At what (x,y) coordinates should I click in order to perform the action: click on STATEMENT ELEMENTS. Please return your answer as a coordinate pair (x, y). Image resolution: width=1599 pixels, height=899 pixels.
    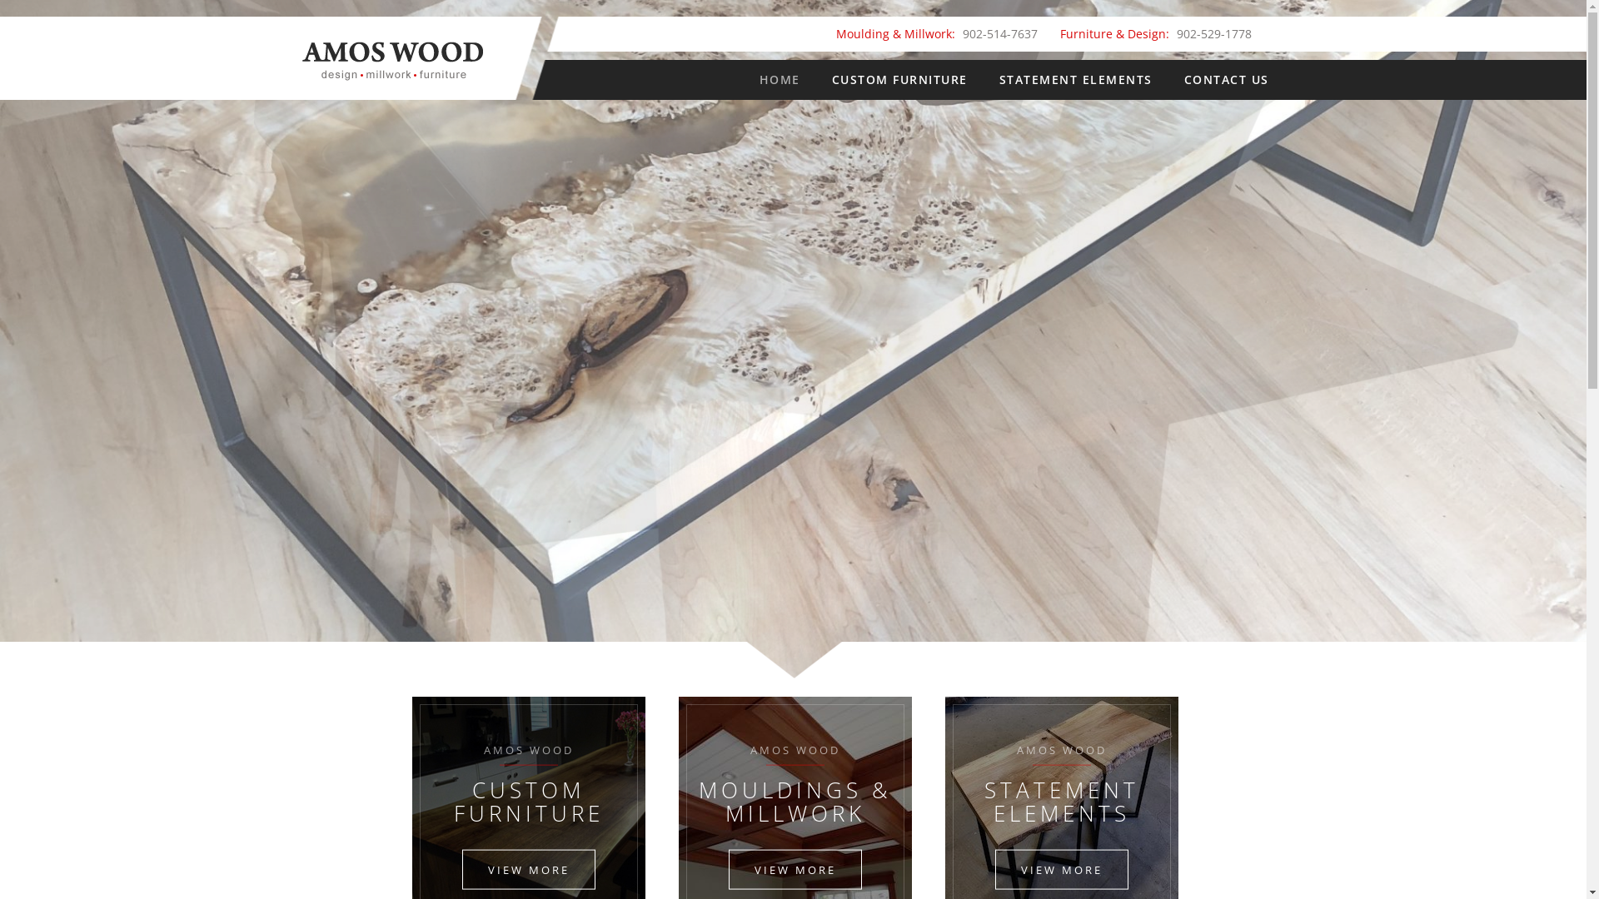
    Looking at the image, I should click on (1075, 80).